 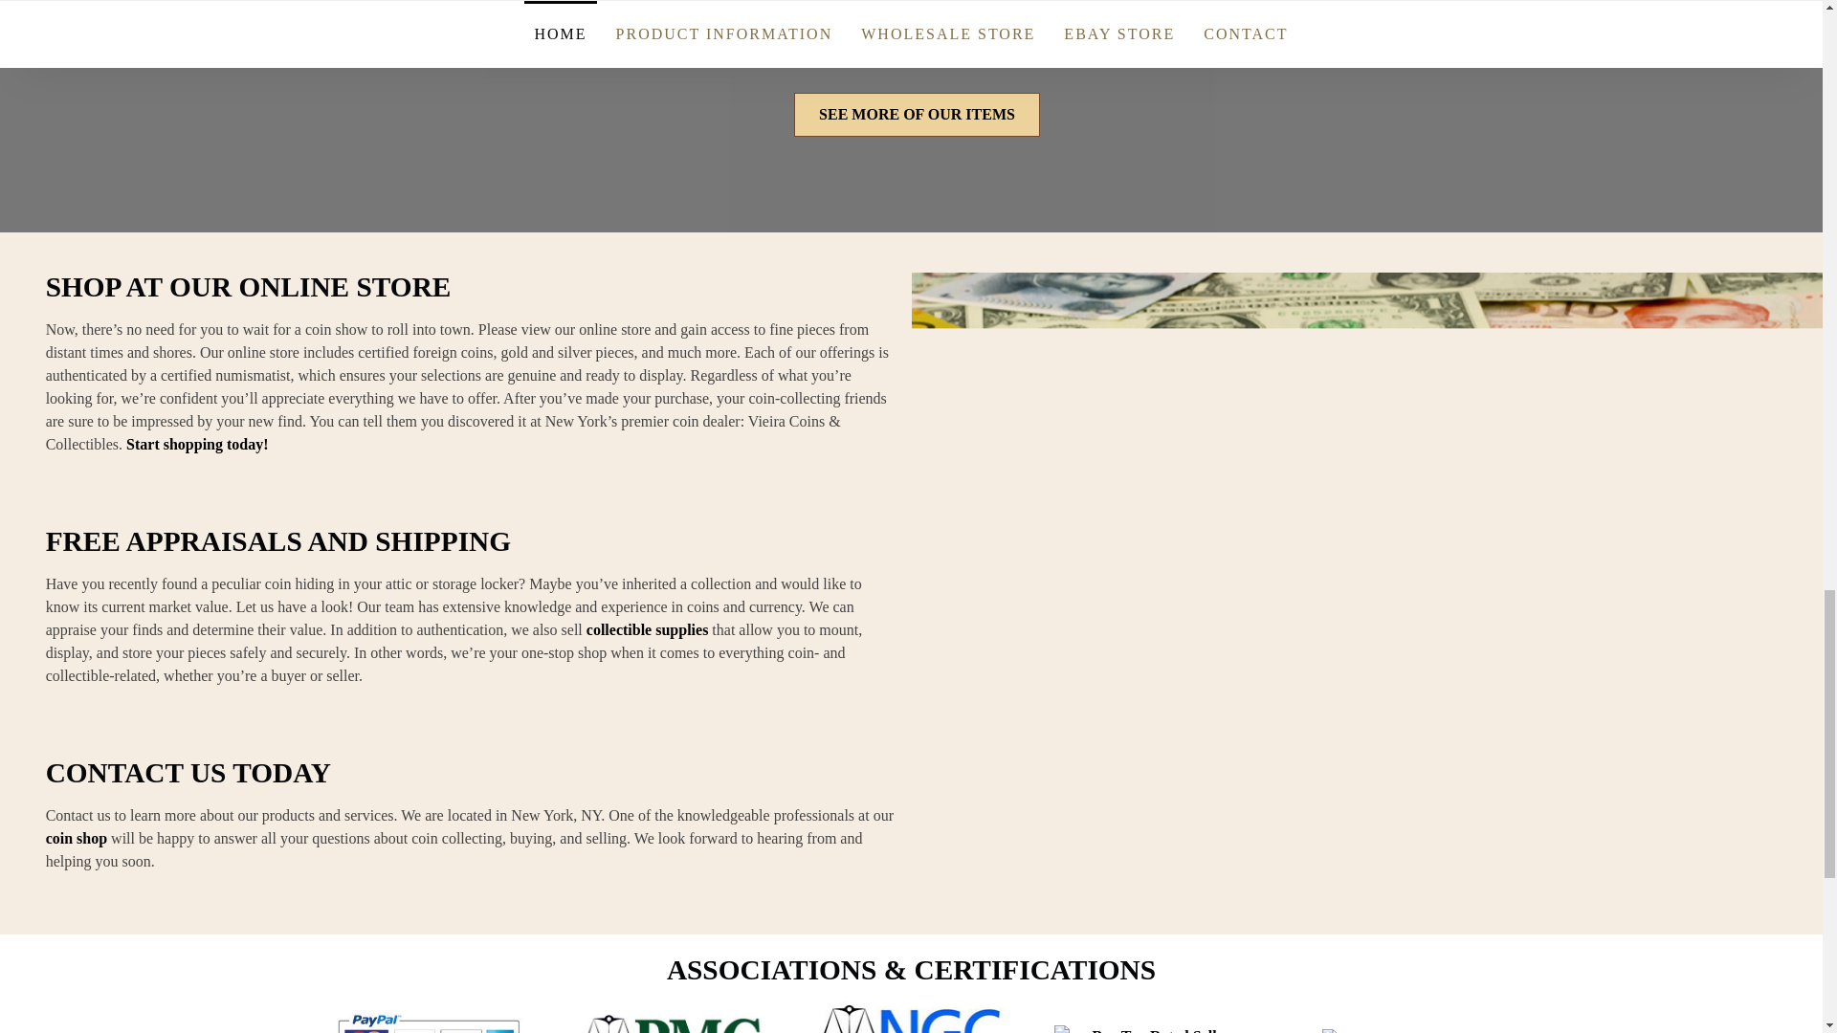 What do you see at coordinates (197, 444) in the screenshot?
I see `Start shopping today!` at bounding box center [197, 444].